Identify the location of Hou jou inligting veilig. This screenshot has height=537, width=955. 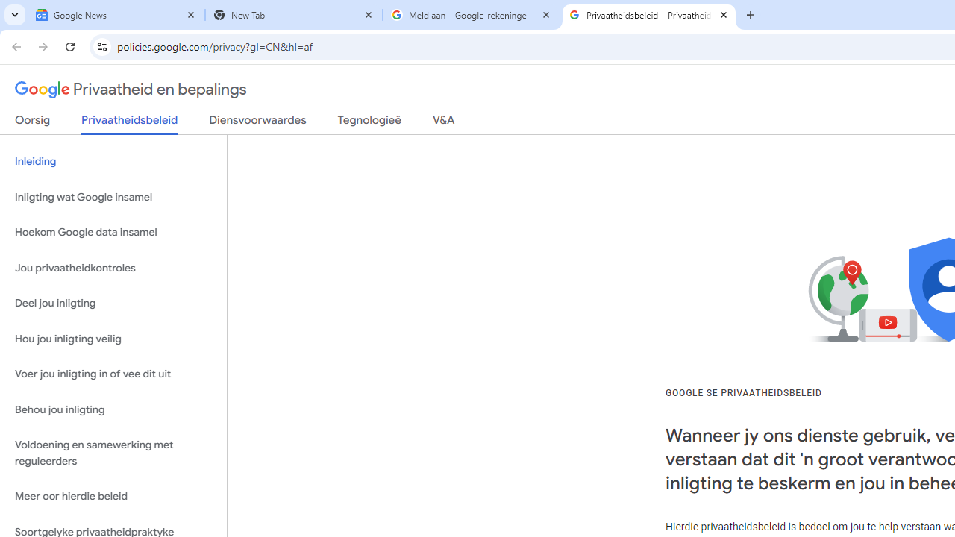
(113, 339).